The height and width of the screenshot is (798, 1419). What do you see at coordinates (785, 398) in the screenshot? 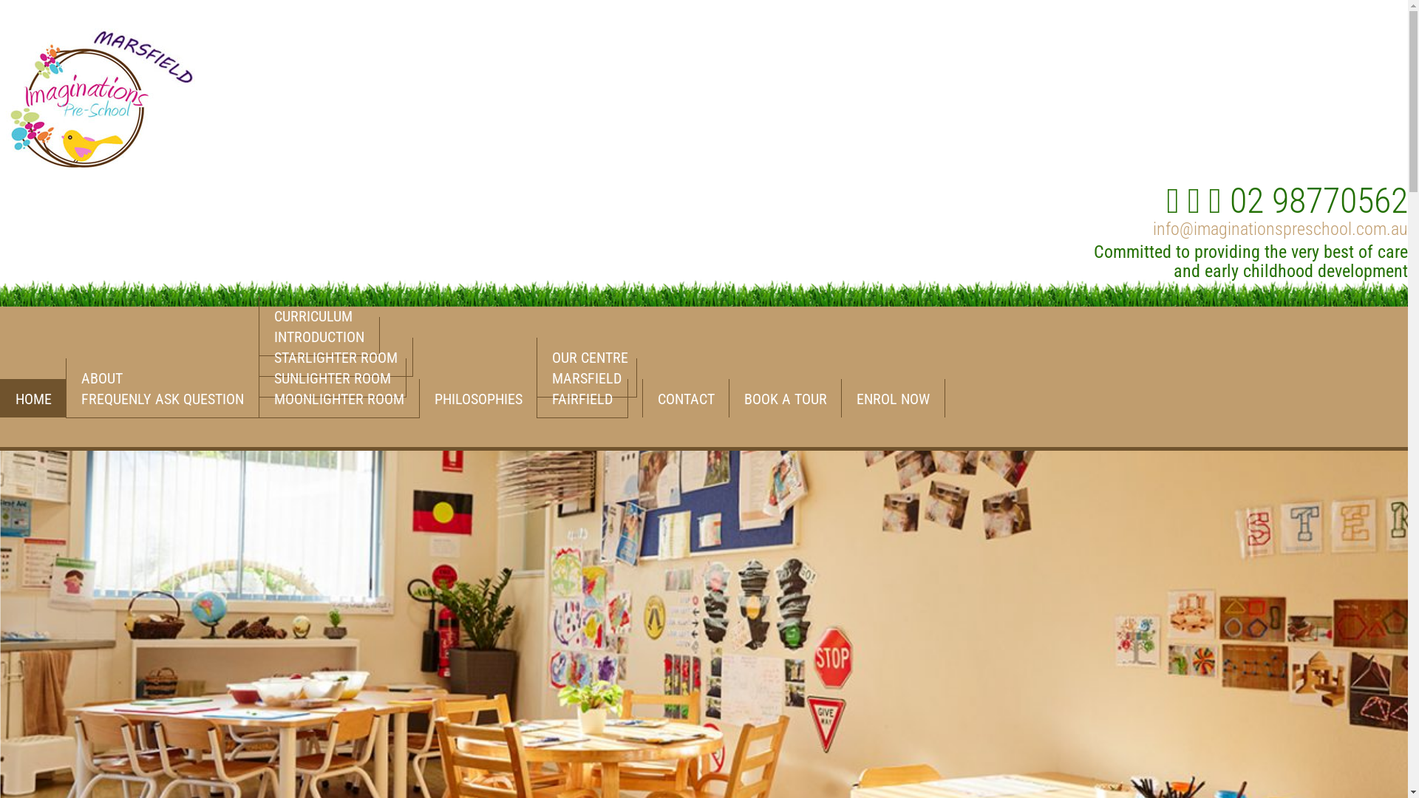
I see `BOOK A TOUR` at bounding box center [785, 398].